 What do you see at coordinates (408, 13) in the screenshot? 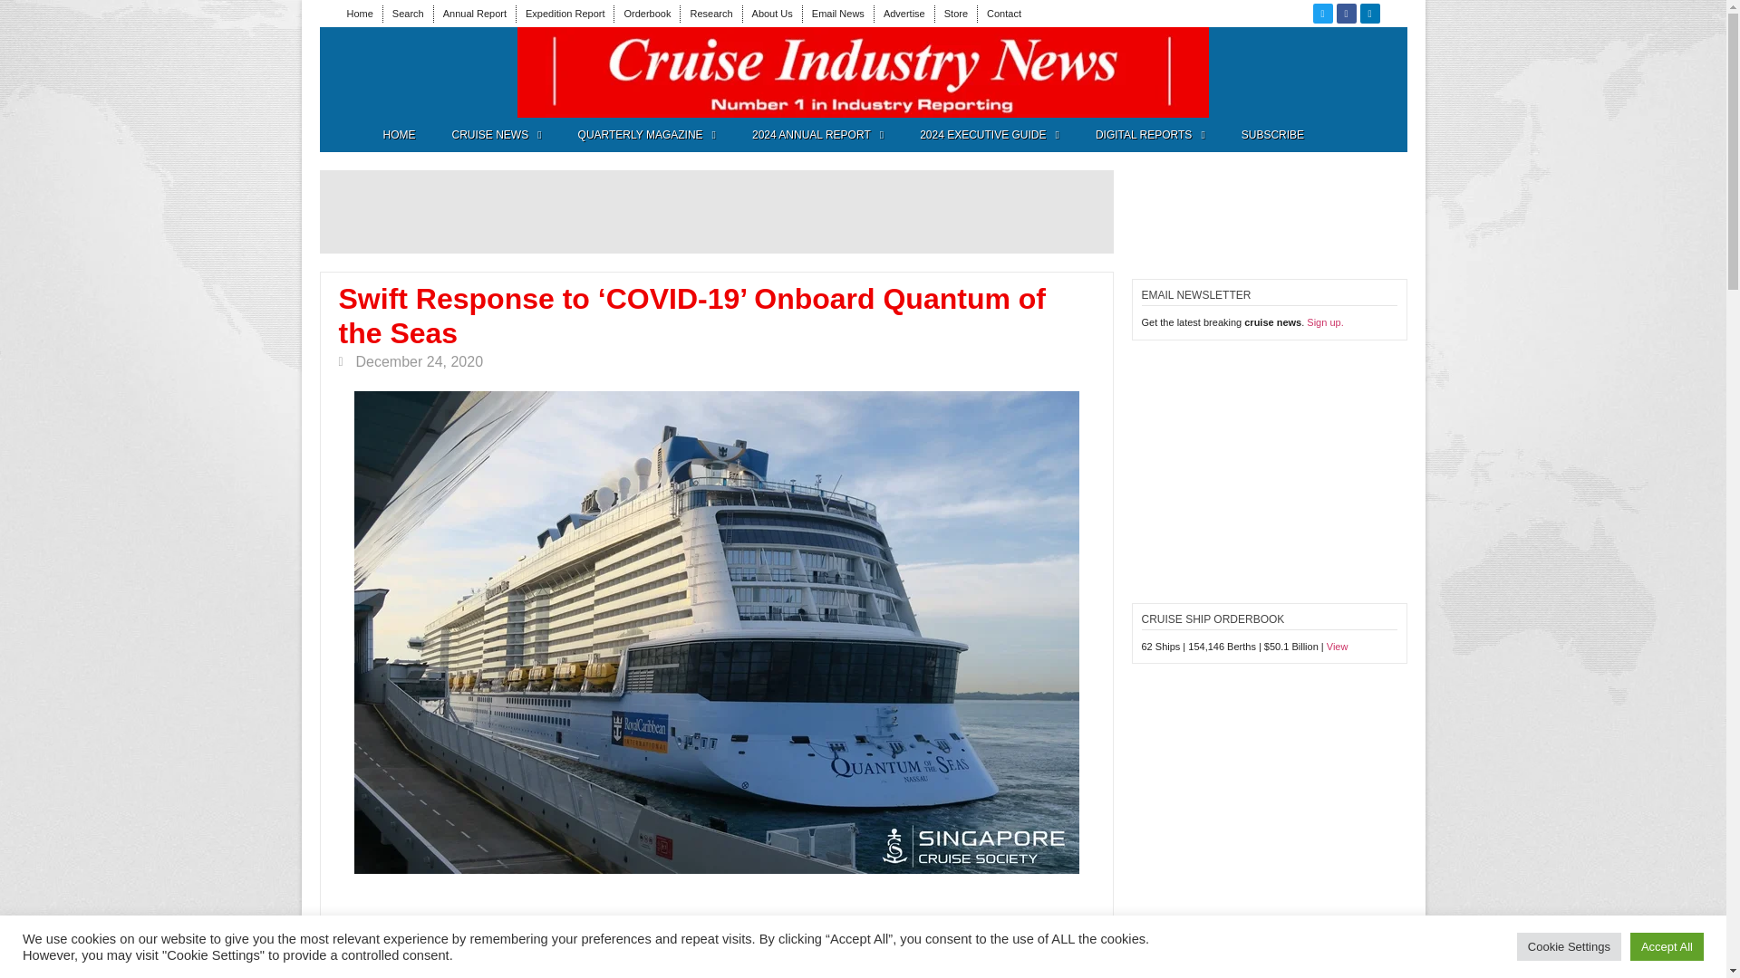
I see `Search` at bounding box center [408, 13].